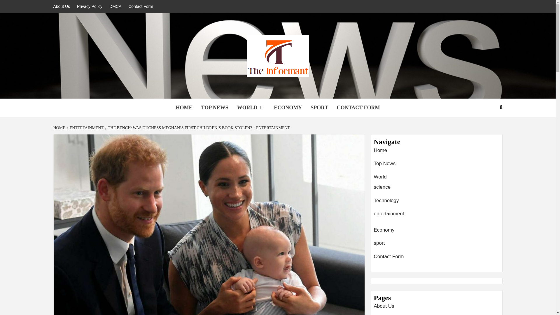 The image size is (560, 315). I want to click on ECONOMY, so click(288, 108).